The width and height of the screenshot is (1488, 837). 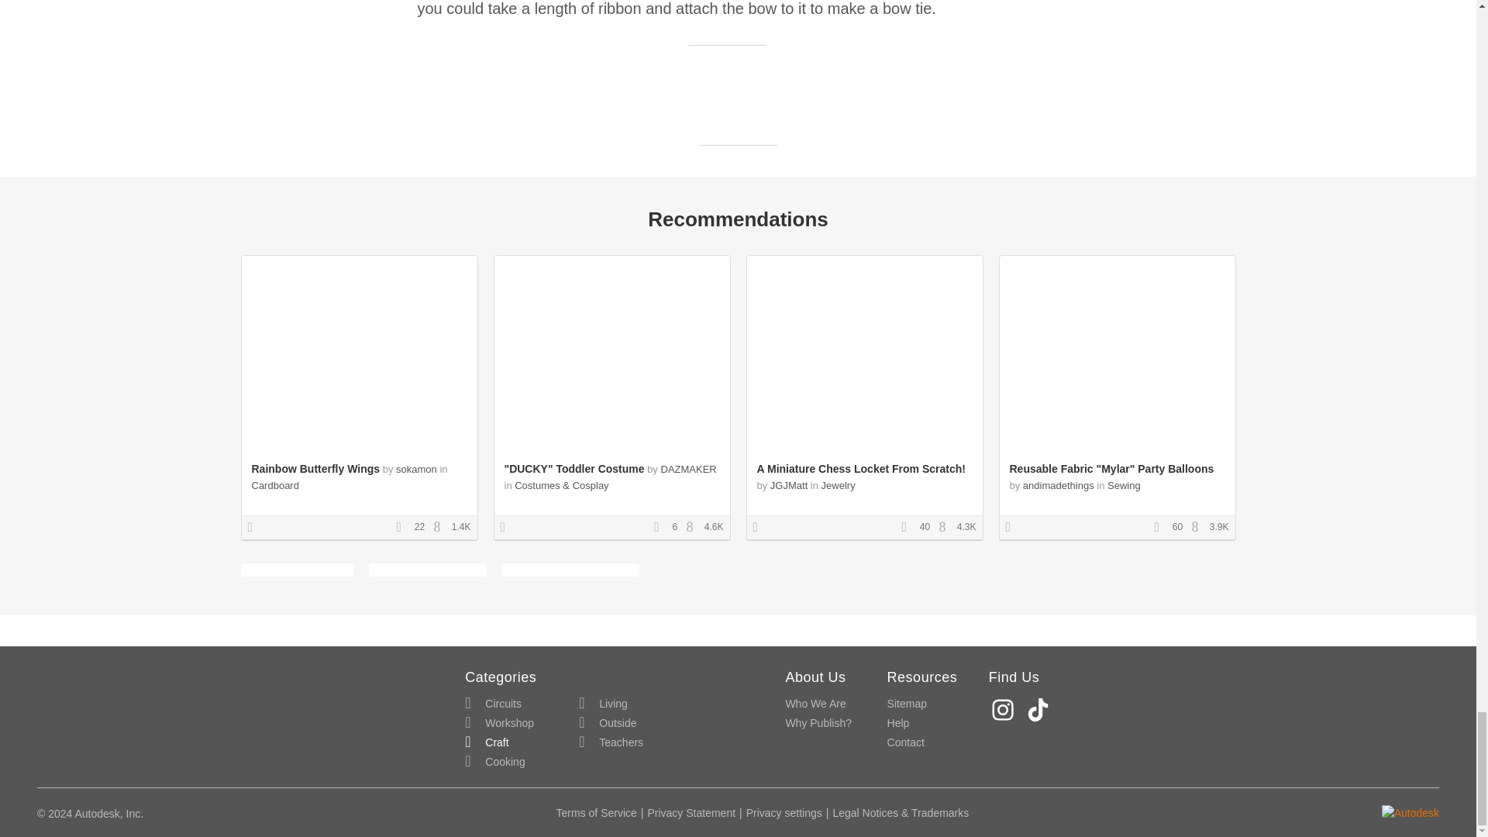 I want to click on Contest Winner, so click(x=508, y=527).